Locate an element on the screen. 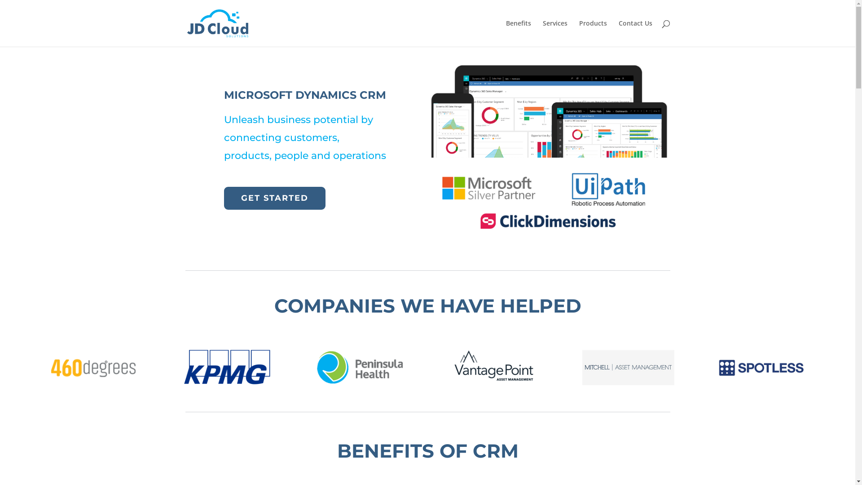  GET STARTED is located at coordinates (275, 198).